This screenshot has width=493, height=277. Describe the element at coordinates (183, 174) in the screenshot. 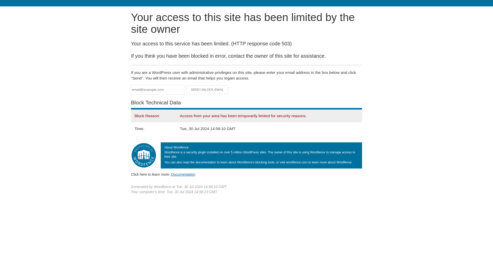

I see `Documentation` at that location.